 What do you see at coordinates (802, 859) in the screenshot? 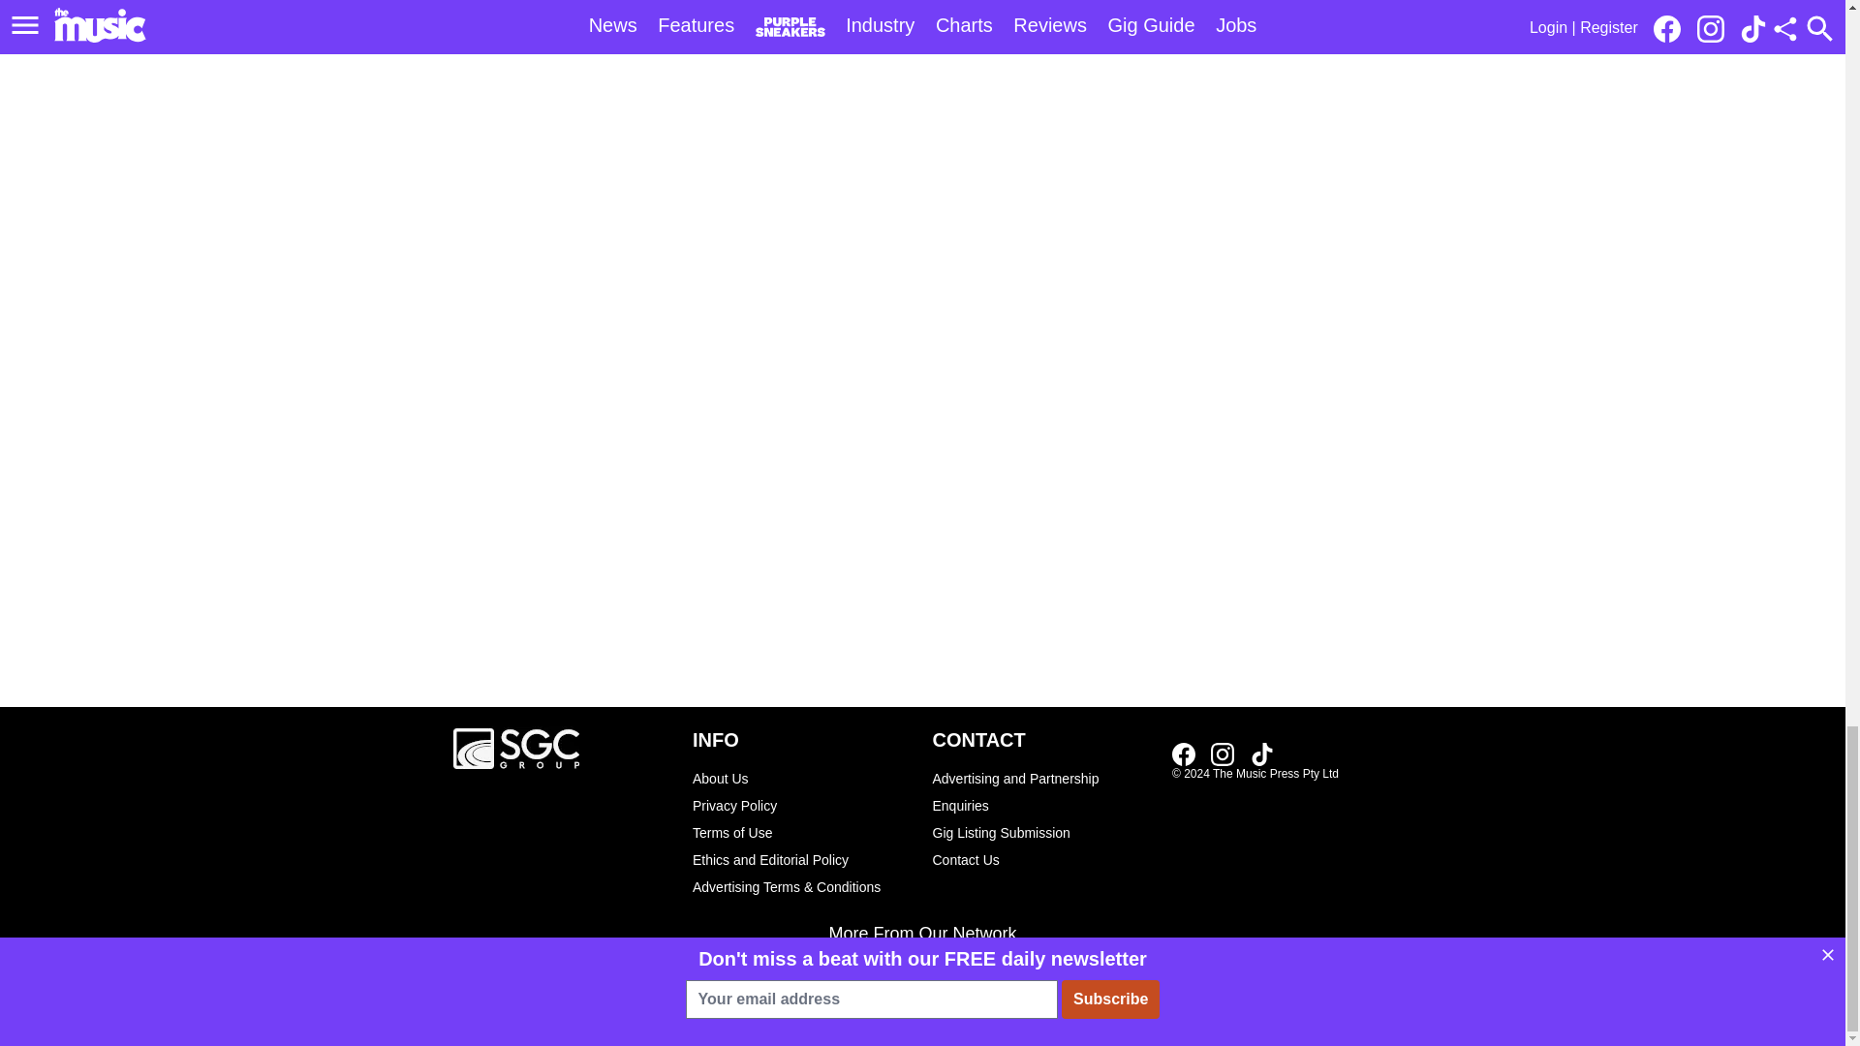
I see `Ethics and Editorial Policy` at bounding box center [802, 859].